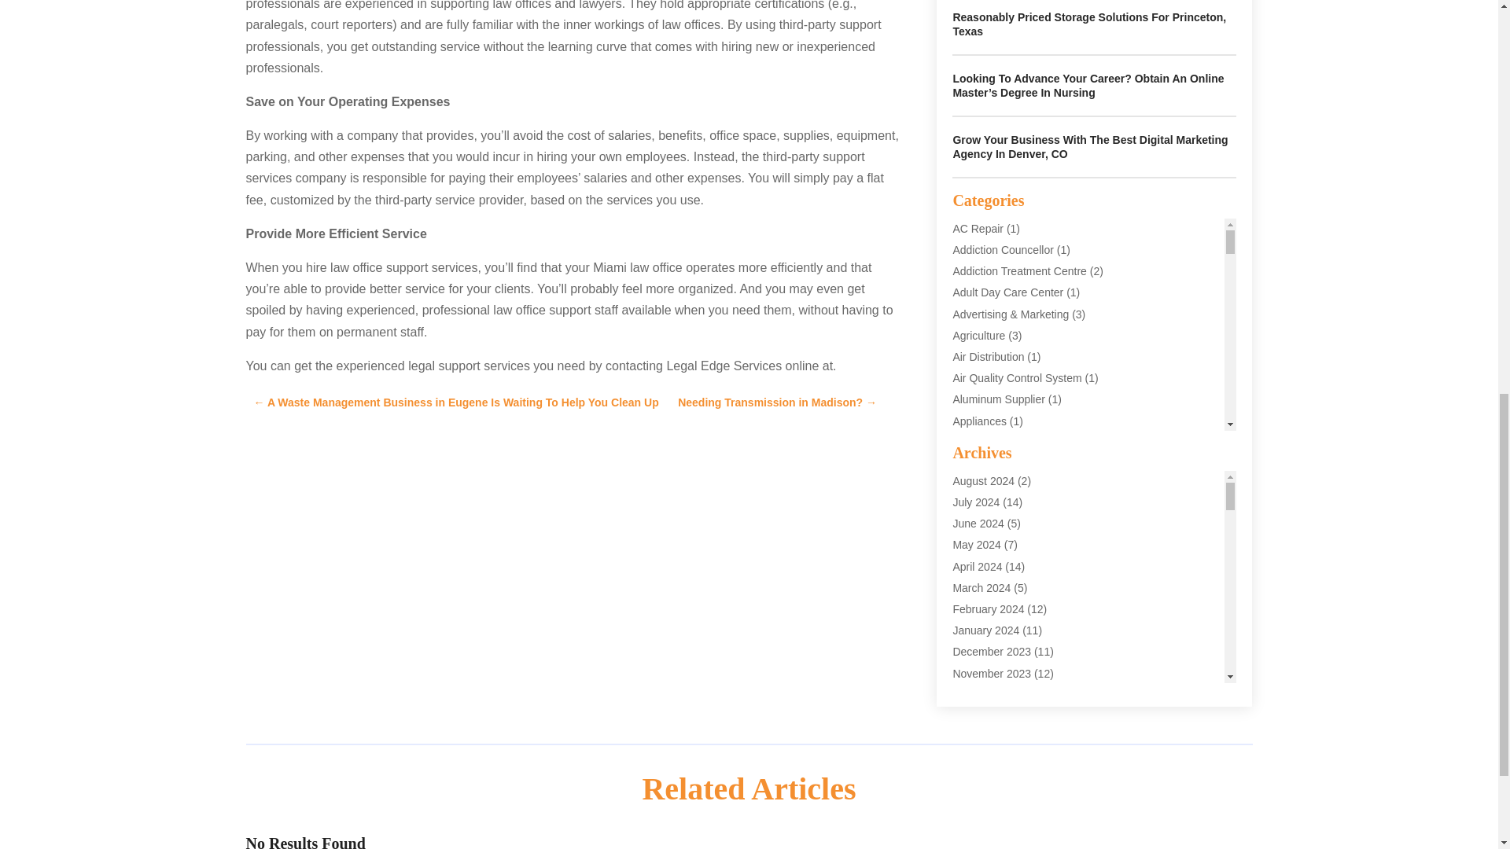  I want to click on Asbestos, so click(975, 464).